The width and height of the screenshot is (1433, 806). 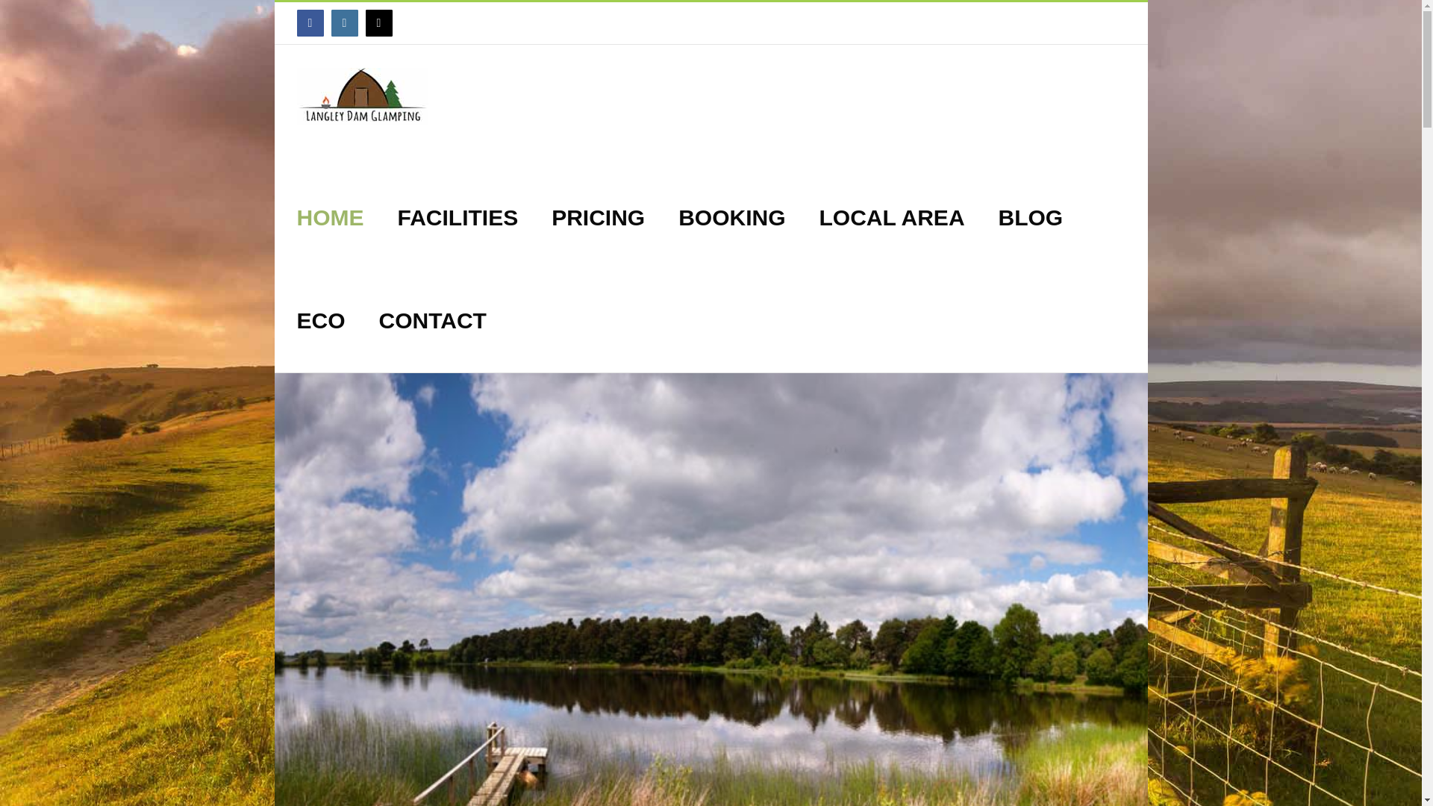 I want to click on Facebook, so click(x=310, y=22).